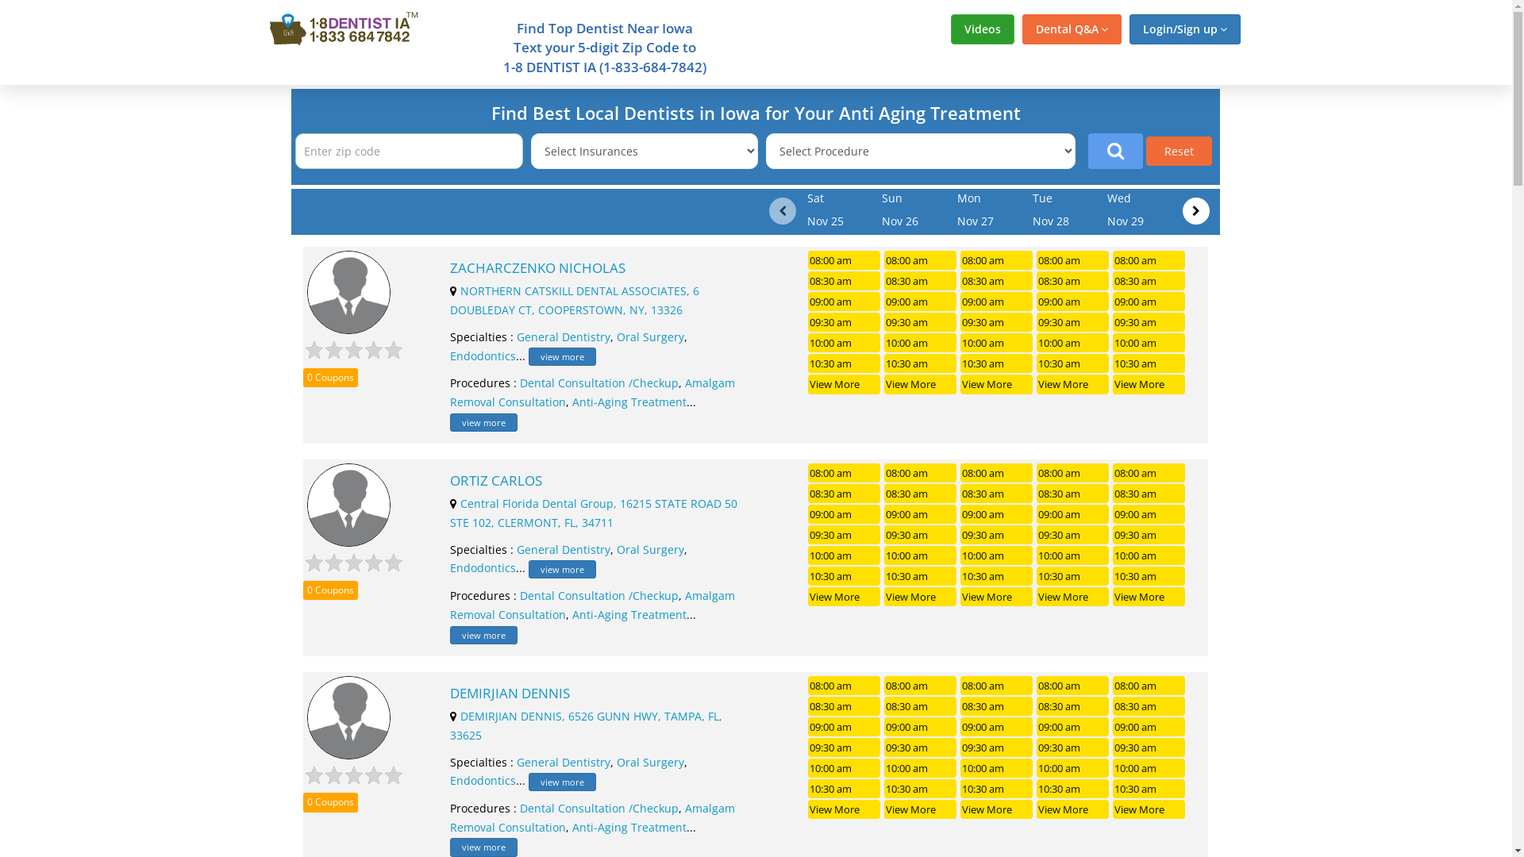 Image resolution: width=1524 pixels, height=857 pixels. What do you see at coordinates (921, 706) in the screenshot?
I see `08:30 am` at bounding box center [921, 706].